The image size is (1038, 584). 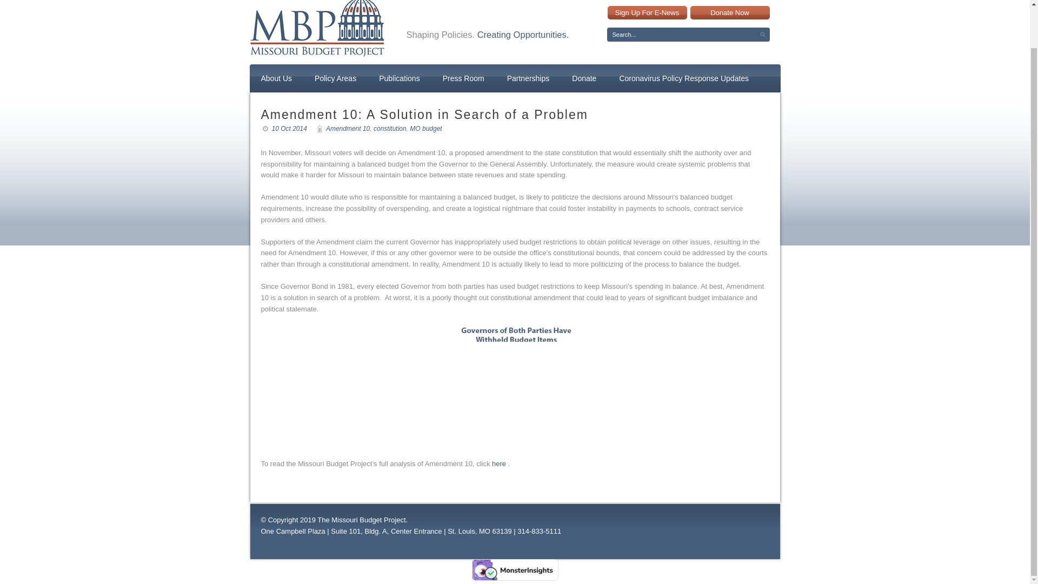 What do you see at coordinates (528, 78) in the screenshot?
I see `Partnerships` at bounding box center [528, 78].